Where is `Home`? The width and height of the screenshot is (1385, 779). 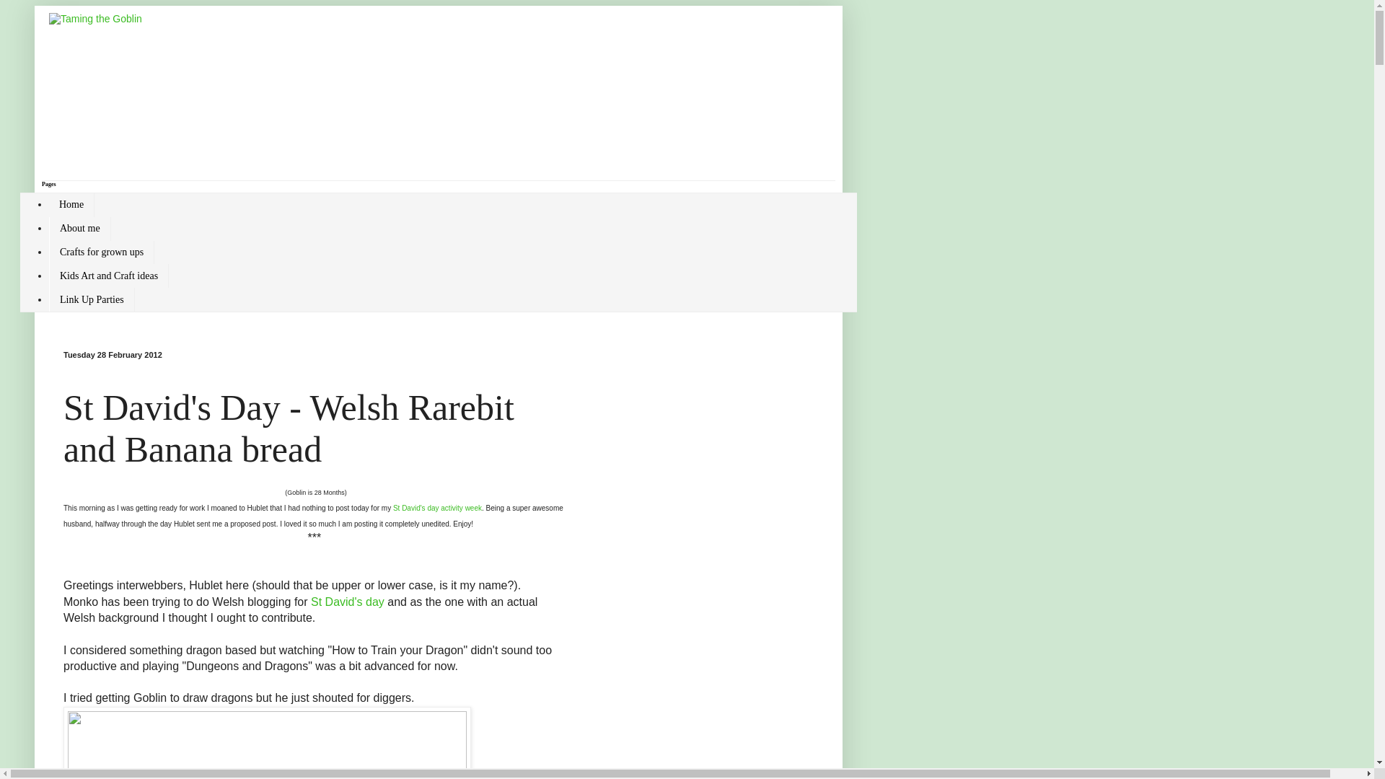 Home is located at coordinates (71, 205).